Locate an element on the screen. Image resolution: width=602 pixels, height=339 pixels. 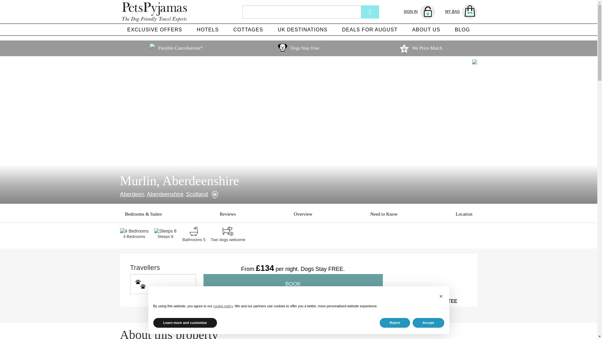
EXCLUSIVE OFFERS is located at coordinates (155, 30).